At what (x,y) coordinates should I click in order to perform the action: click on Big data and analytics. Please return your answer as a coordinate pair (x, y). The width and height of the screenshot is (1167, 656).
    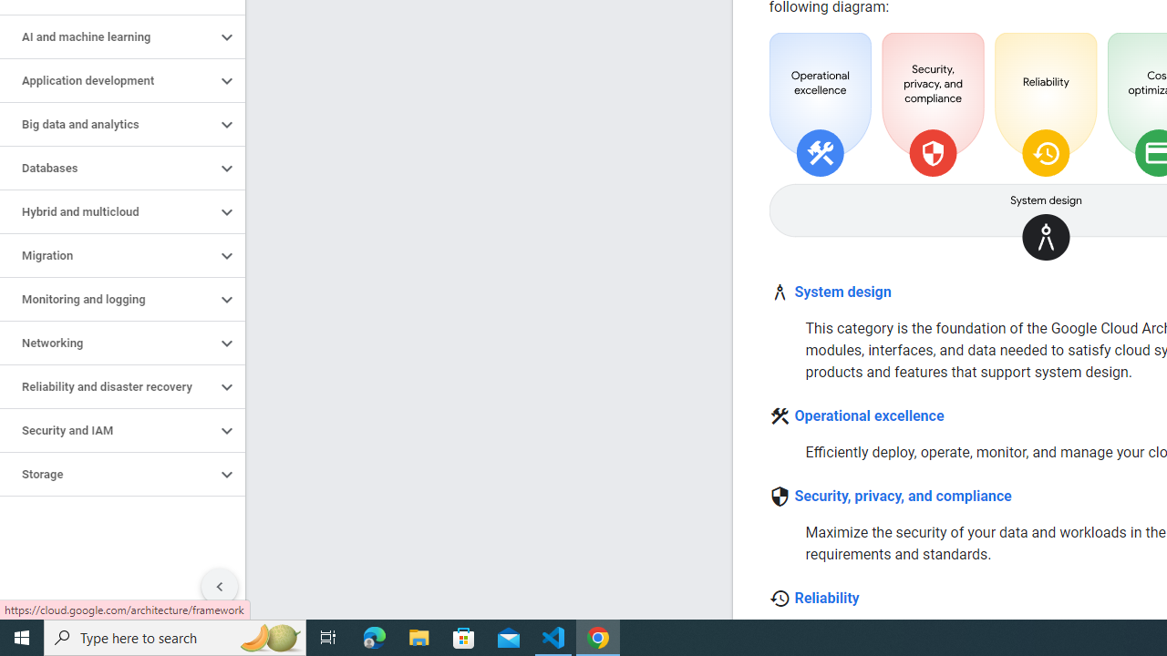
    Looking at the image, I should click on (108, 125).